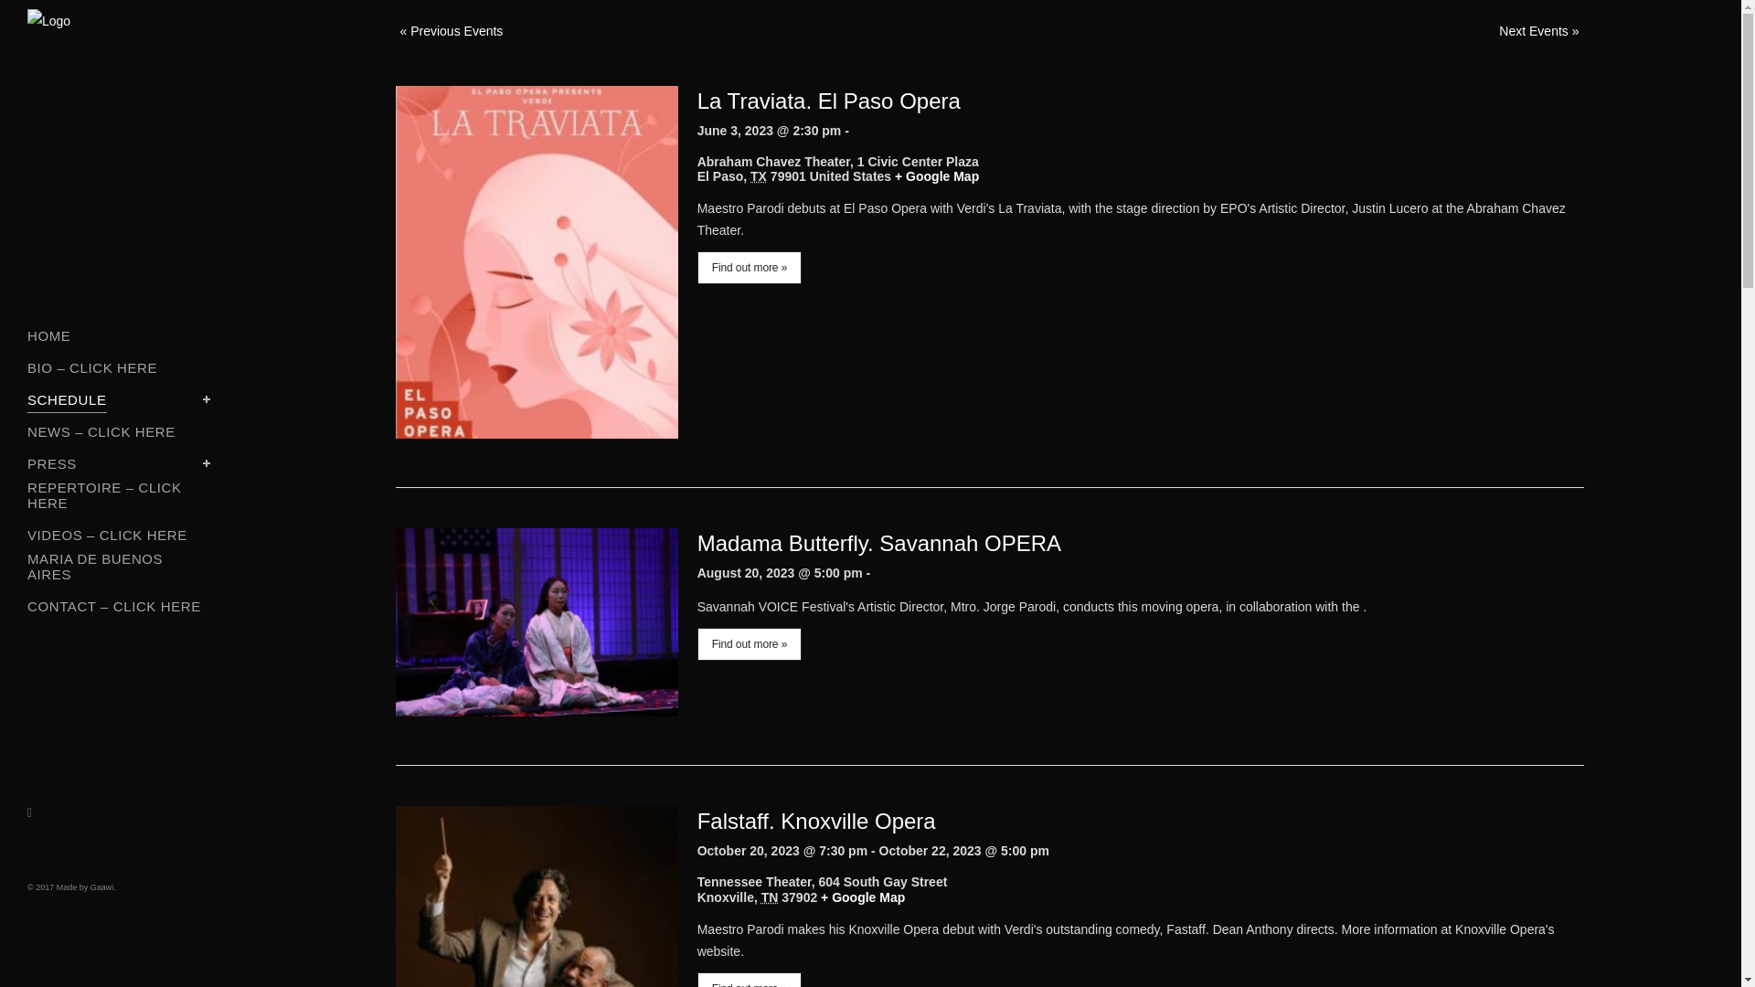 The width and height of the screenshot is (1755, 987). What do you see at coordinates (828, 101) in the screenshot?
I see `La Traviata. El Paso Opera` at bounding box center [828, 101].